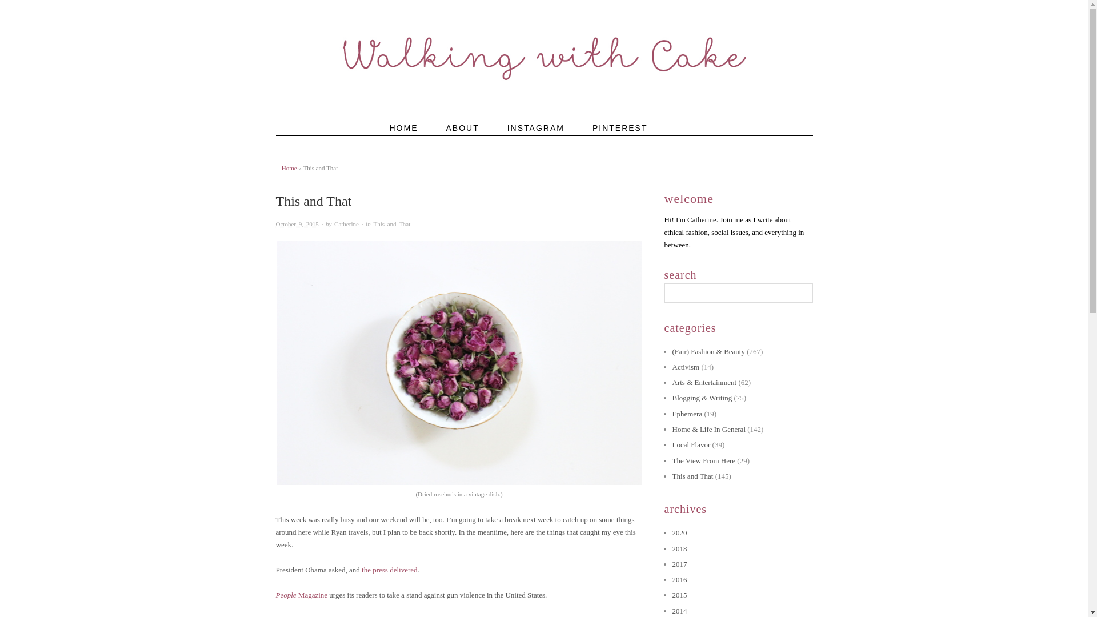  I want to click on Friday, October 9th, 2015, 12:00 am, so click(296, 224).